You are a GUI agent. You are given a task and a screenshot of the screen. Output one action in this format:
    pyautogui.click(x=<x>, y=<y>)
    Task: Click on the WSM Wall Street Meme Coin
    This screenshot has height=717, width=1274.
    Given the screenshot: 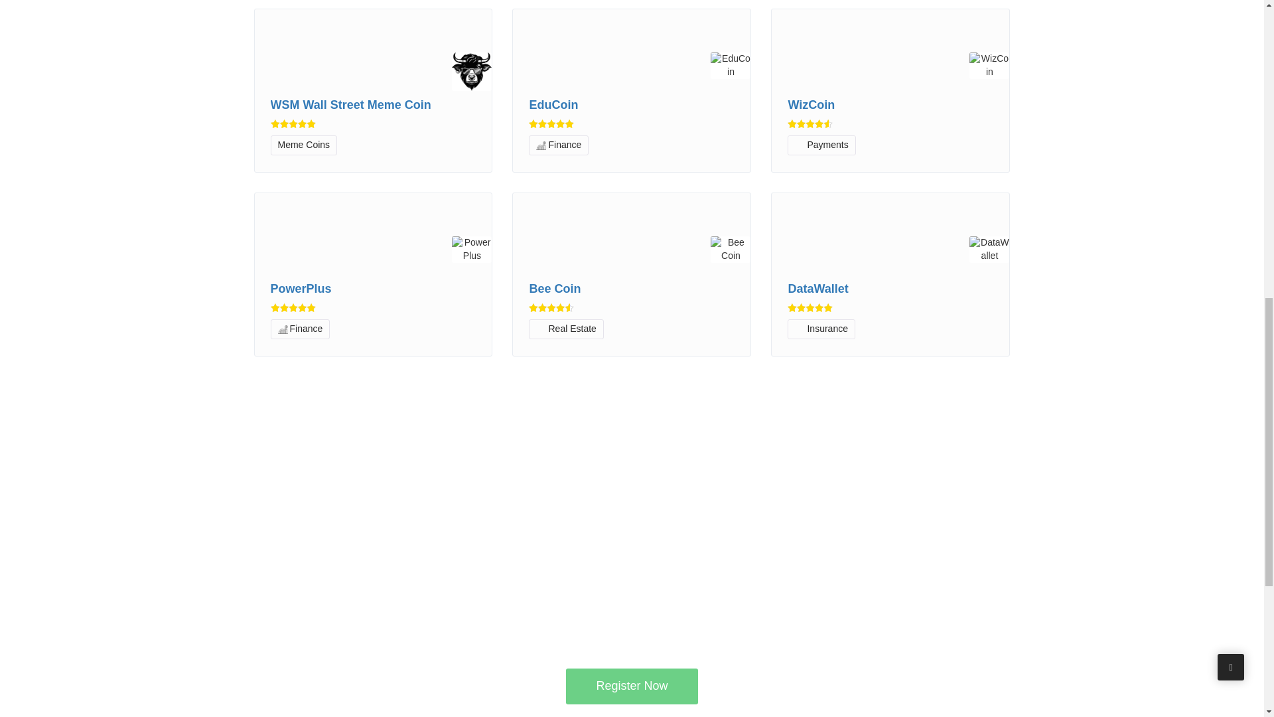 What is the action you would take?
    pyautogui.click(x=373, y=105)
    